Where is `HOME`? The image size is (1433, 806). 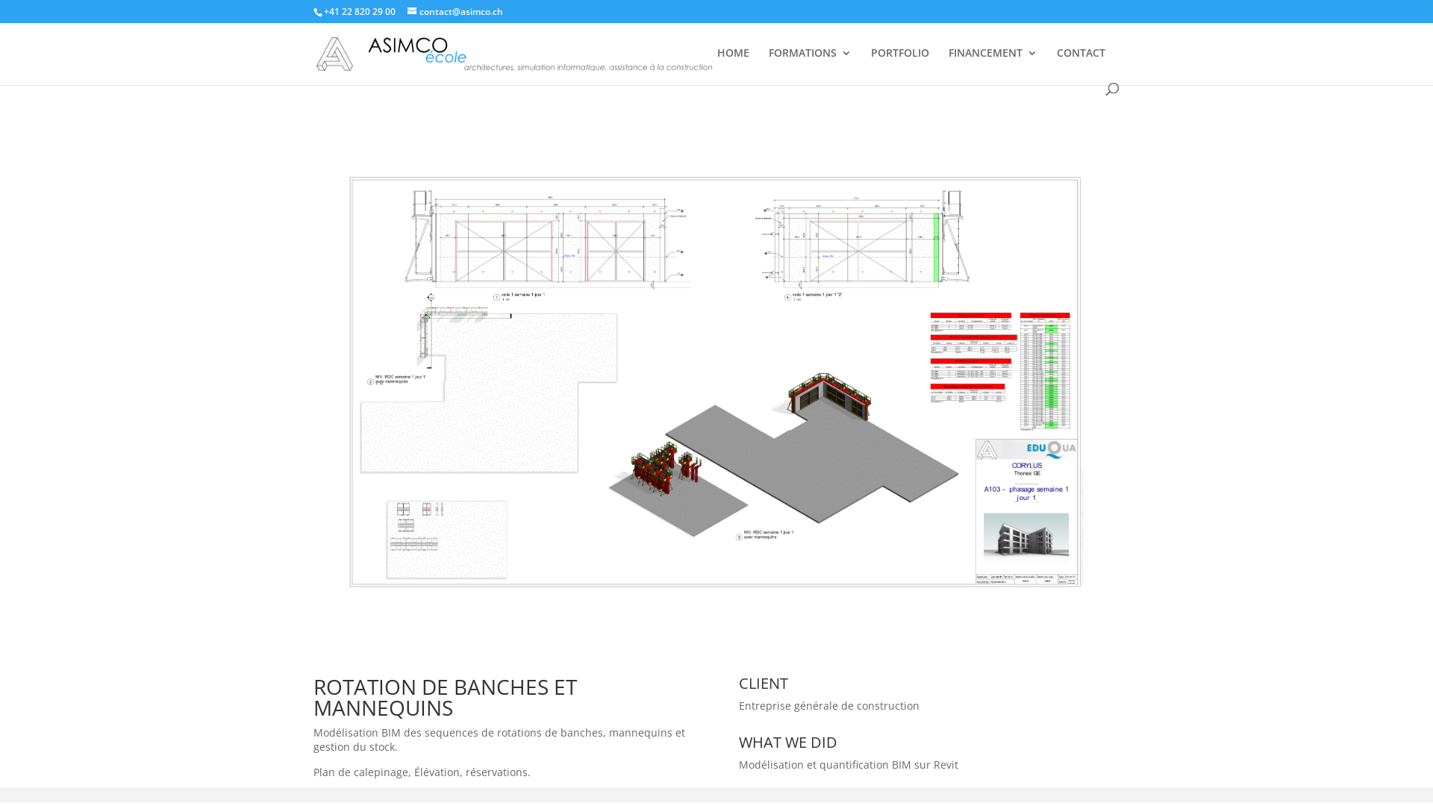
HOME is located at coordinates (733, 66).